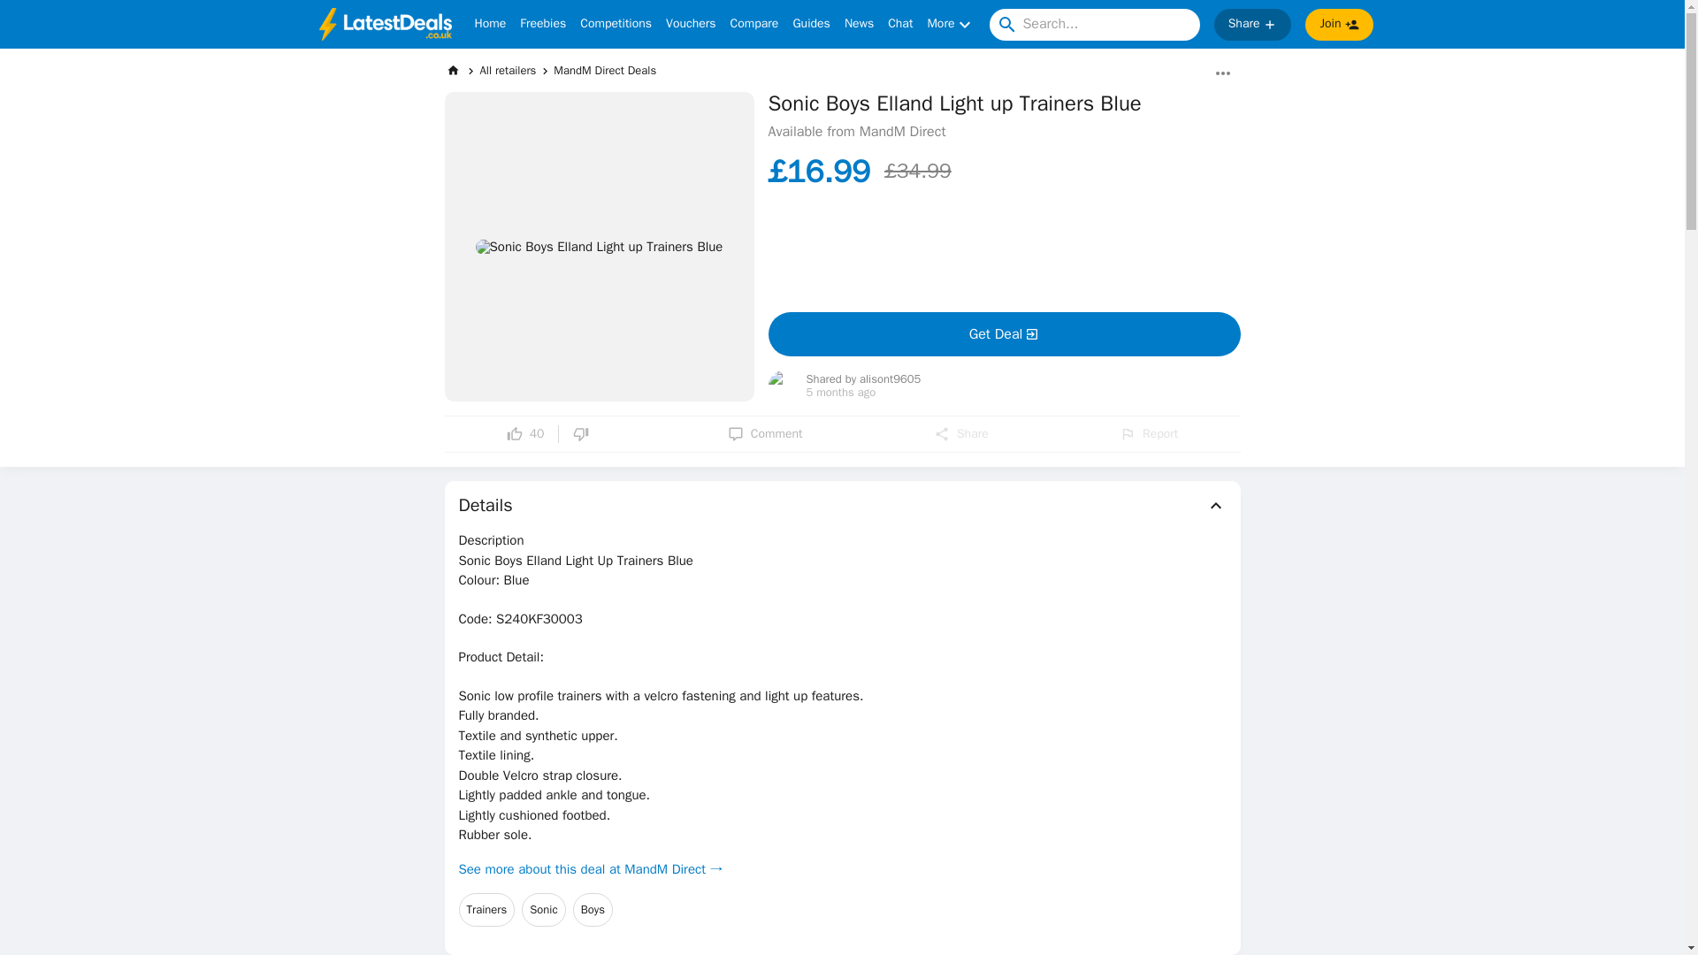  What do you see at coordinates (486, 909) in the screenshot?
I see `Trainers` at bounding box center [486, 909].